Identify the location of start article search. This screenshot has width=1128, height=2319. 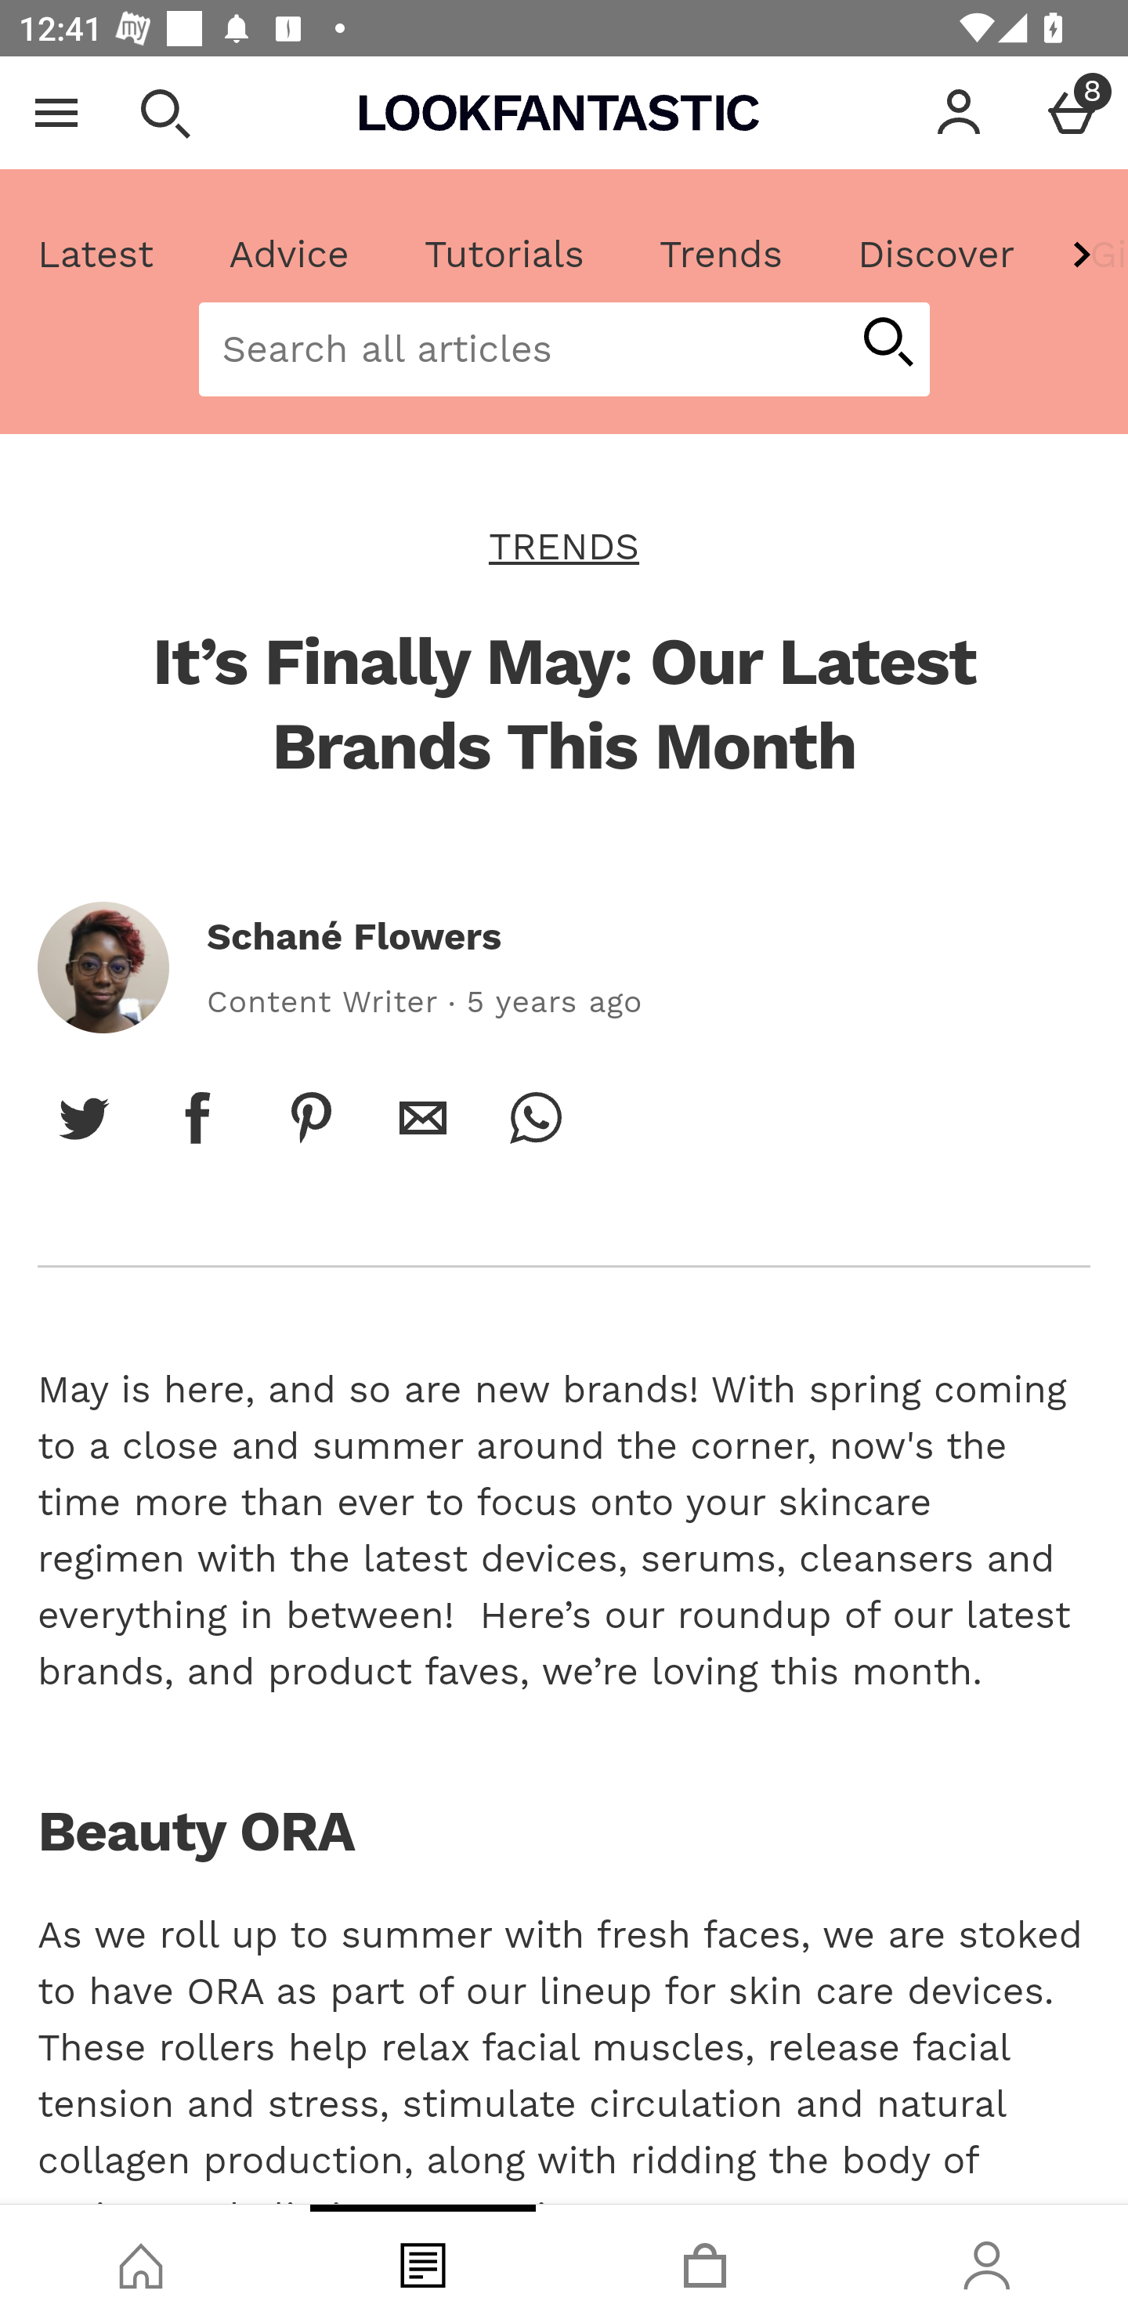
(887, 344).